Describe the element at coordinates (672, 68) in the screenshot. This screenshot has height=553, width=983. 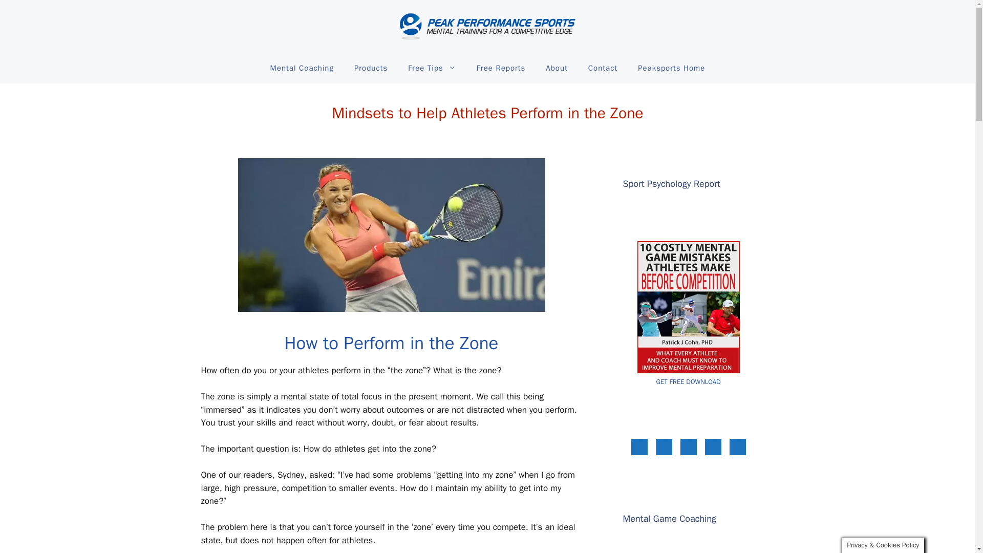
I see `Peaksports Home` at that location.